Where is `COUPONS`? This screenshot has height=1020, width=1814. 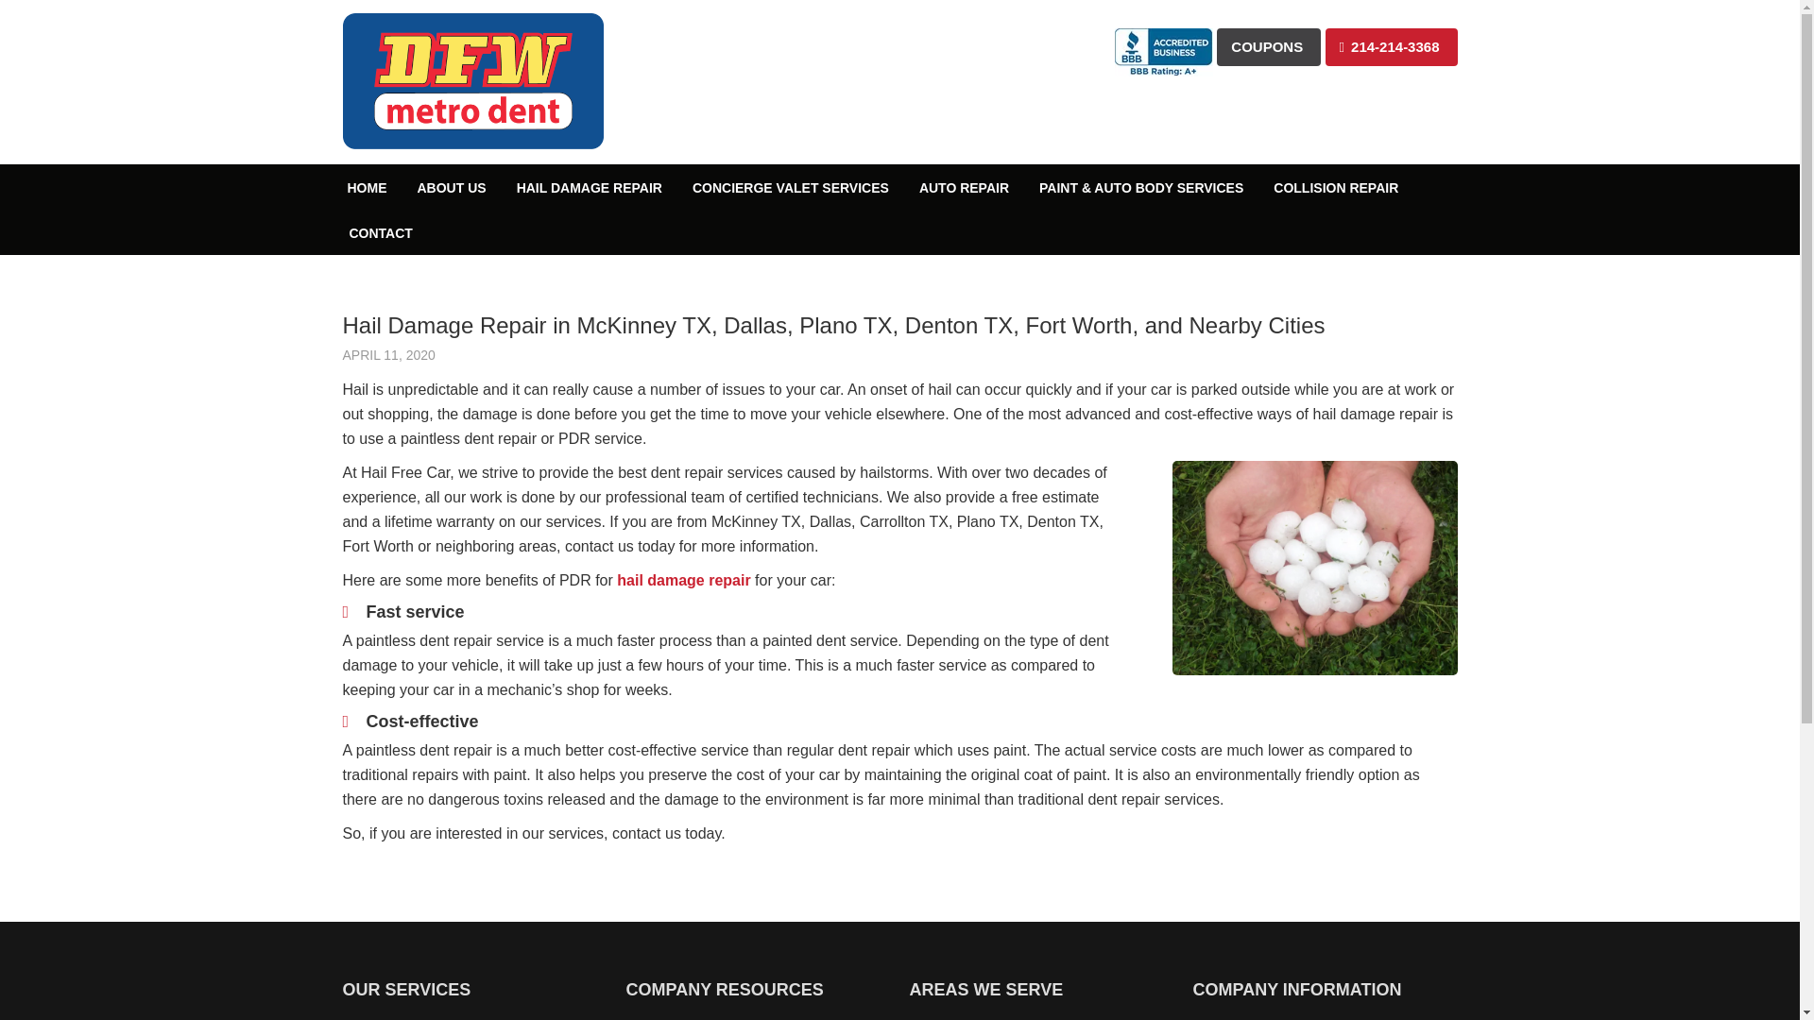
COUPONS is located at coordinates (1268, 47).